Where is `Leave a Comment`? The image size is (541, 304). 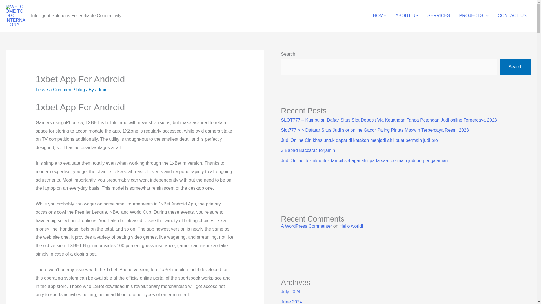
Leave a Comment is located at coordinates (54, 90).